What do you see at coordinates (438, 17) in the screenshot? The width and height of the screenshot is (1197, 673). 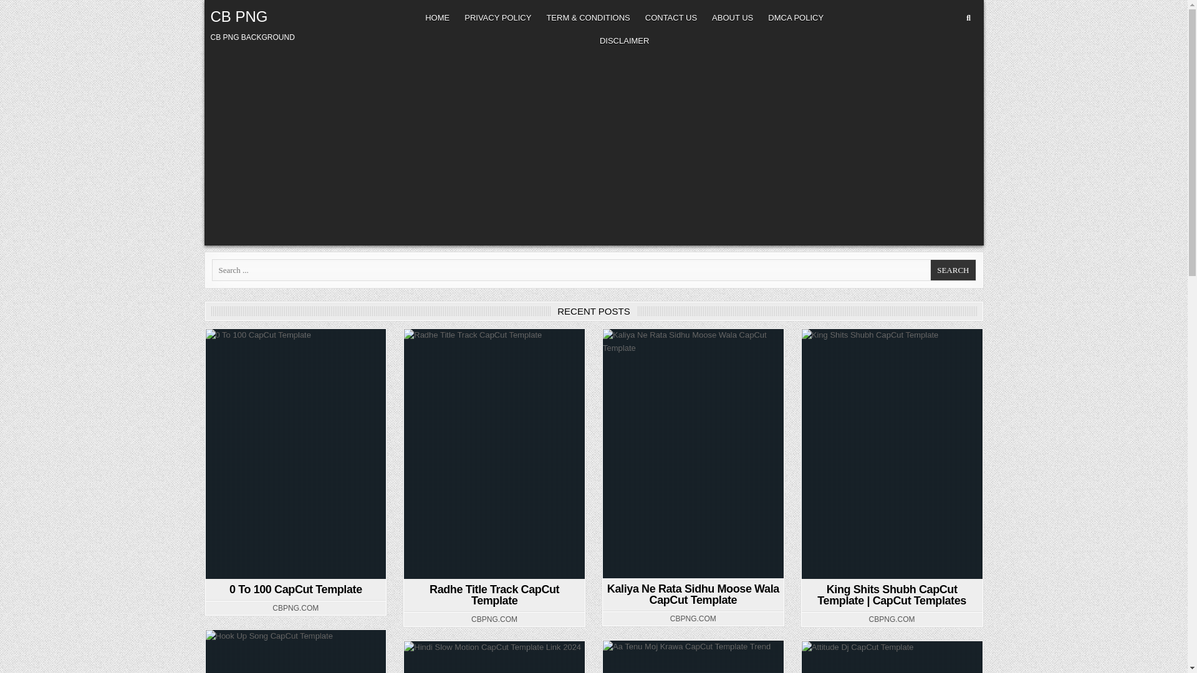 I see `HOME` at bounding box center [438, 17].